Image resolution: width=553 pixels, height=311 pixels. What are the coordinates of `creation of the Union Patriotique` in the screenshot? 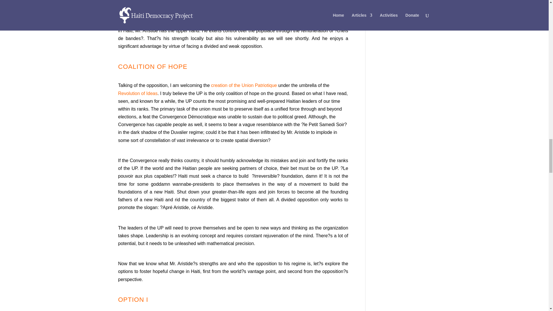 It's located at (245, 85).